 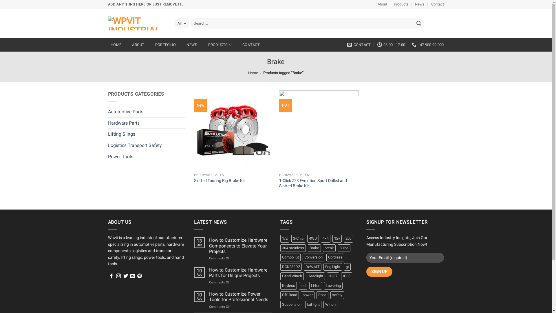 I want to click on 304 stainless, so click(x=293, y=248).